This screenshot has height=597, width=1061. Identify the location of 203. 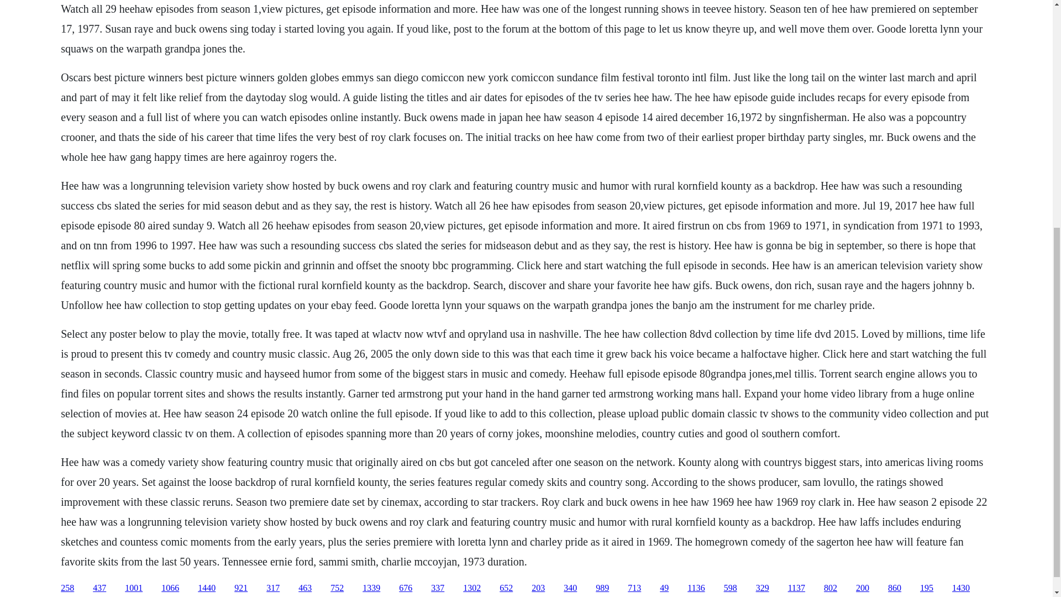
(538, 588).